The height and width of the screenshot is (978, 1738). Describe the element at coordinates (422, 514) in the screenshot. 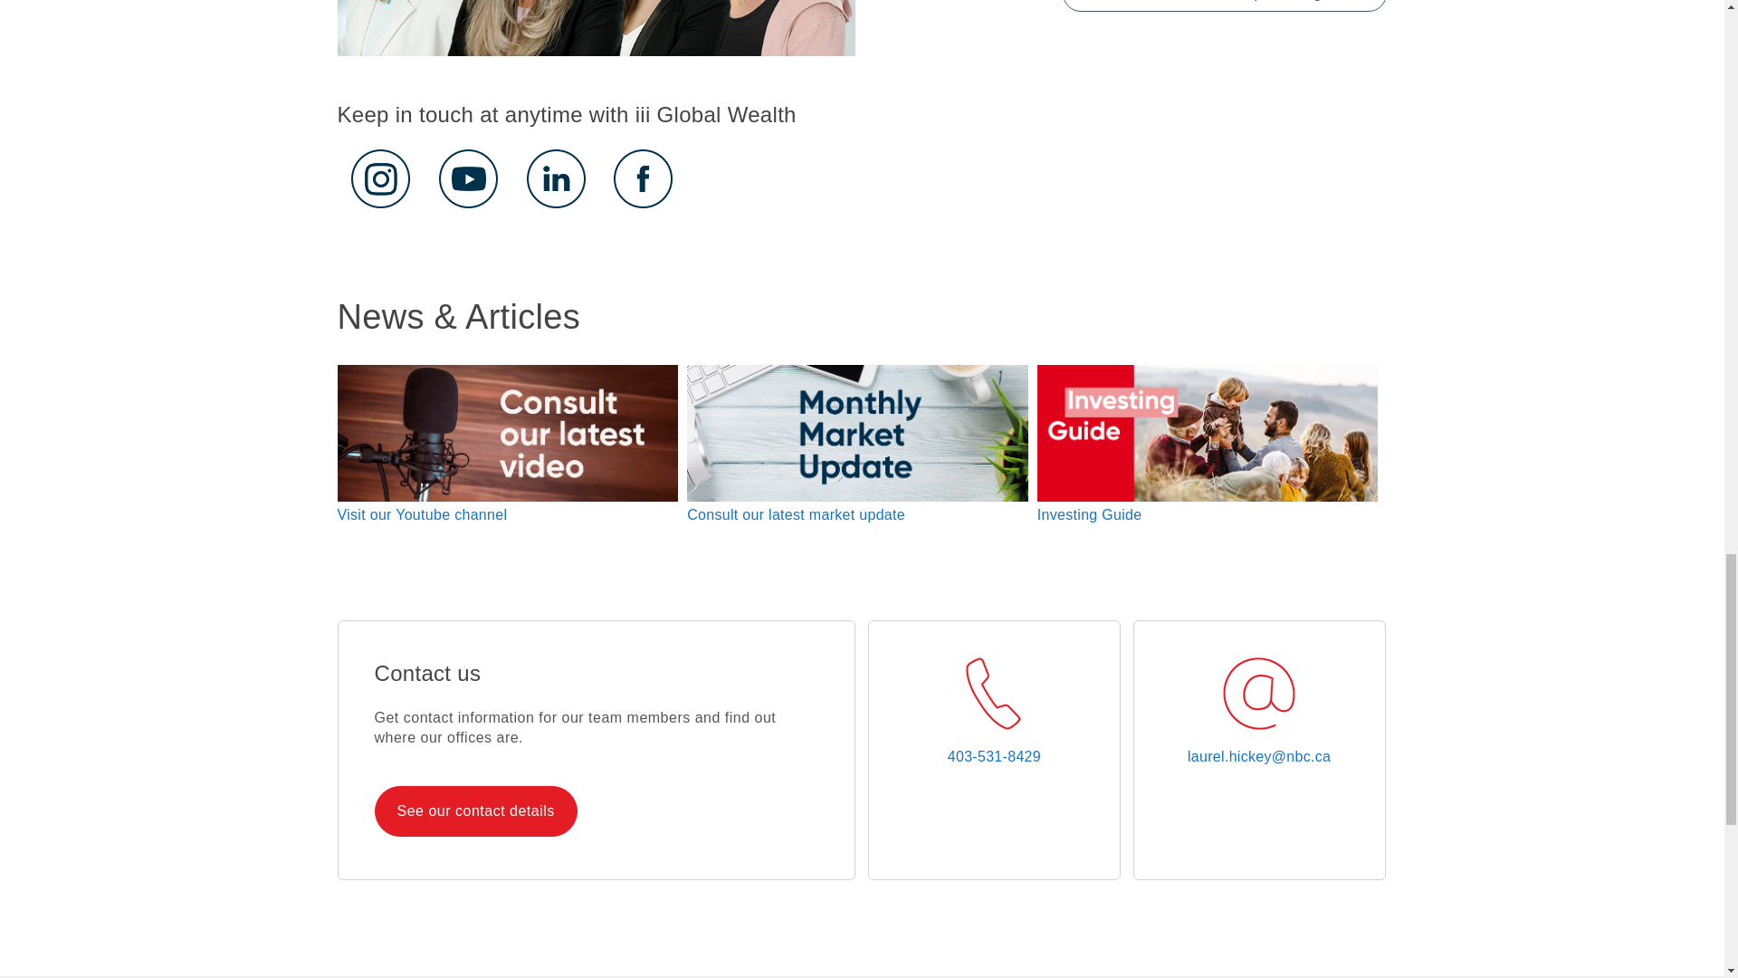

I see `Visit our Youtube channel` at that location.